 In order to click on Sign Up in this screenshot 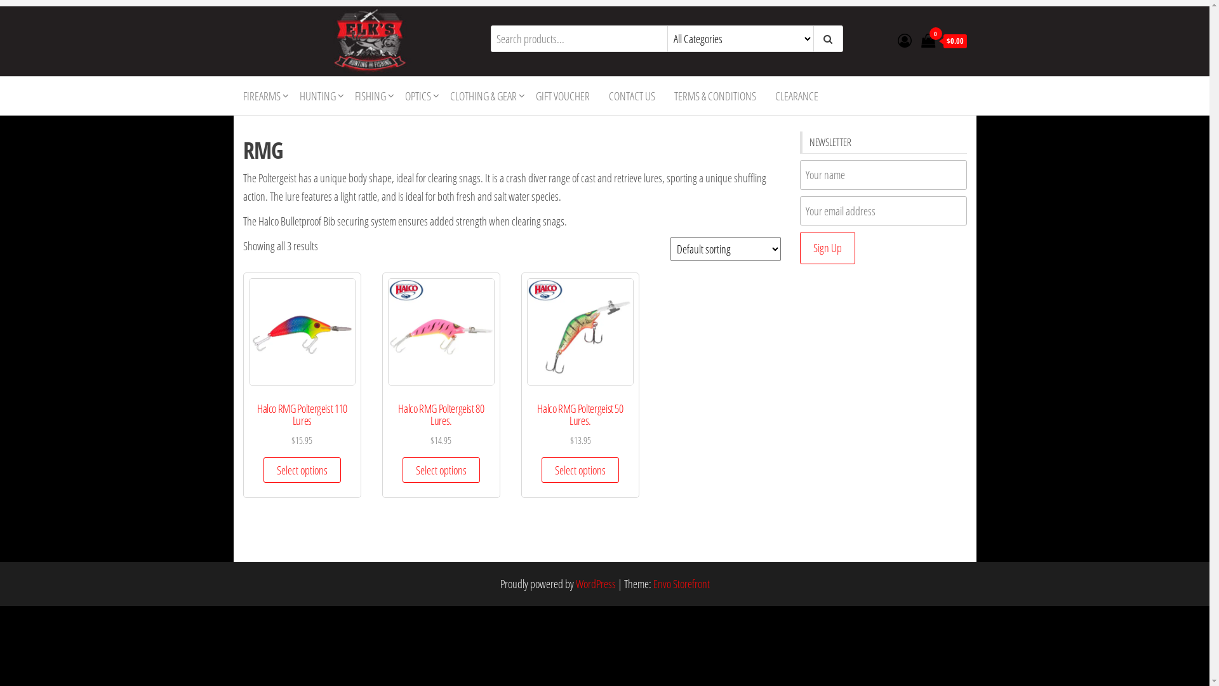, I will do `click(828, 248)`.